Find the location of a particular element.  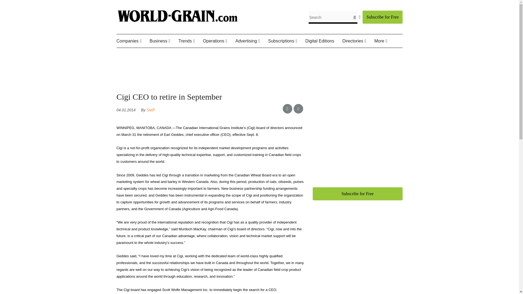

Feed Companies is located at coordinates (146, 54).